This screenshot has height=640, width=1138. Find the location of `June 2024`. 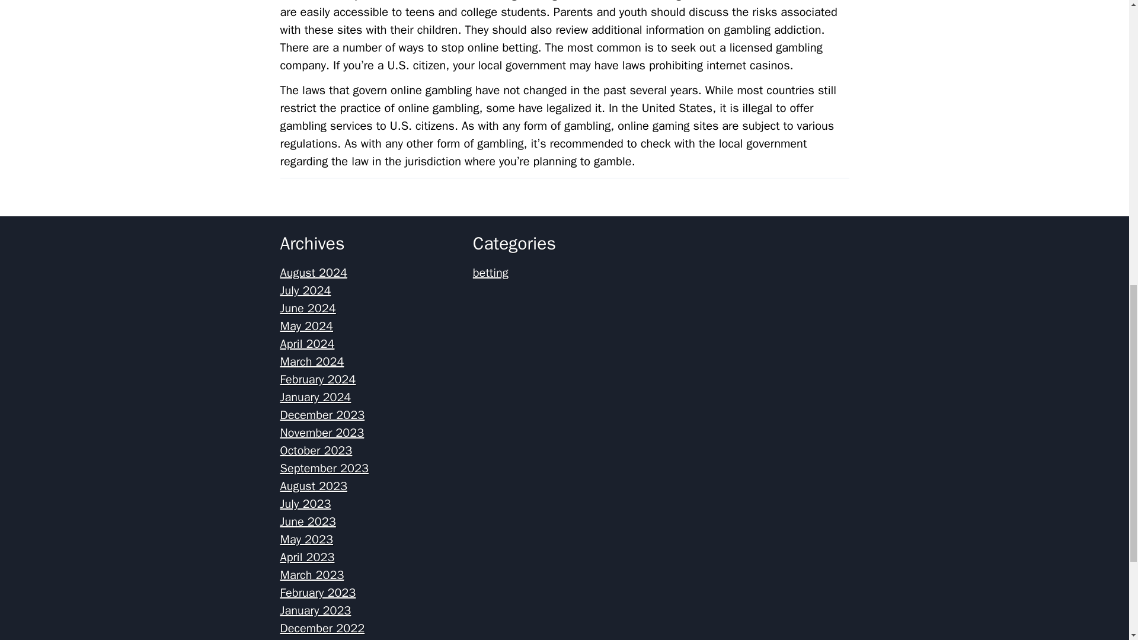

June 2024 is located at coordinates (308, 308).